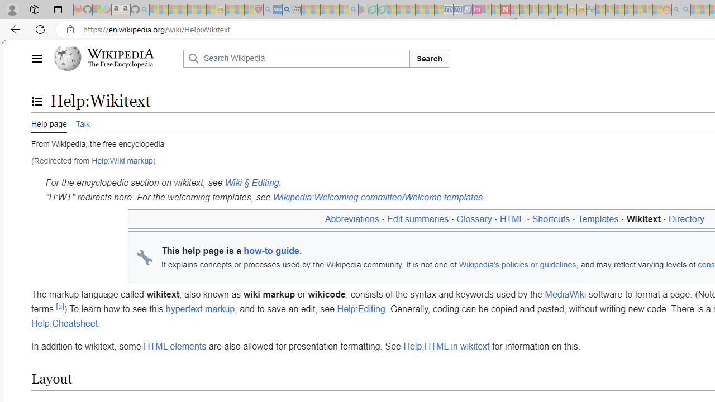 The width and height of the screenshot is (715, 402). I want to click on Talk, so click(83, 123).